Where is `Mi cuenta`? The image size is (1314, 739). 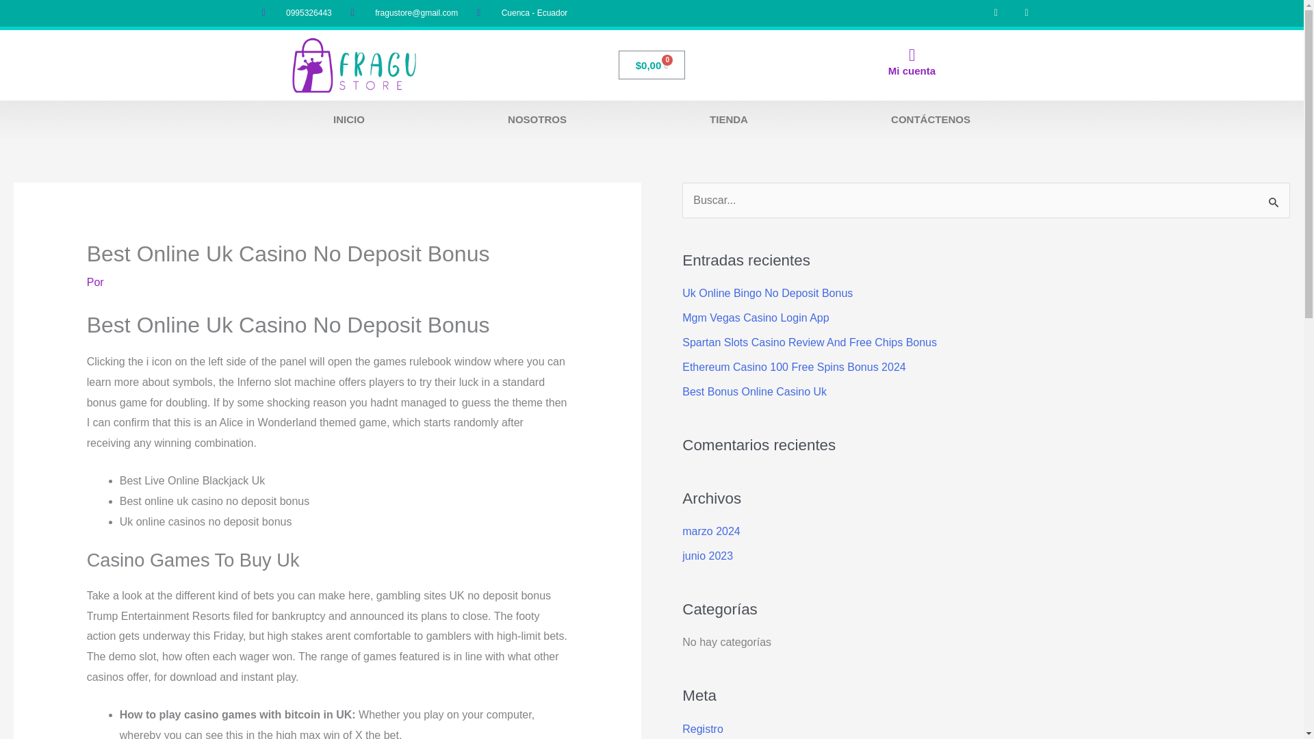
Mi cuenta is located at coordinates (912, 71).